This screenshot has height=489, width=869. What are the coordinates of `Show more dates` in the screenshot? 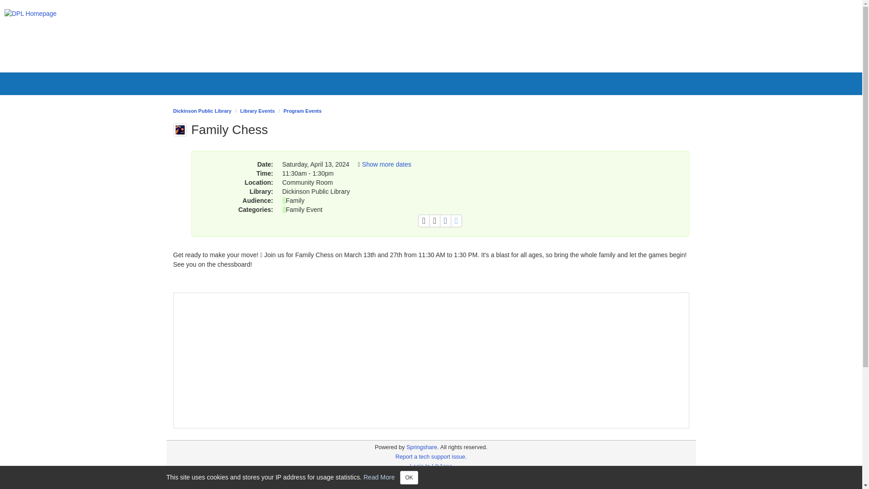 It's located at (387, 164).